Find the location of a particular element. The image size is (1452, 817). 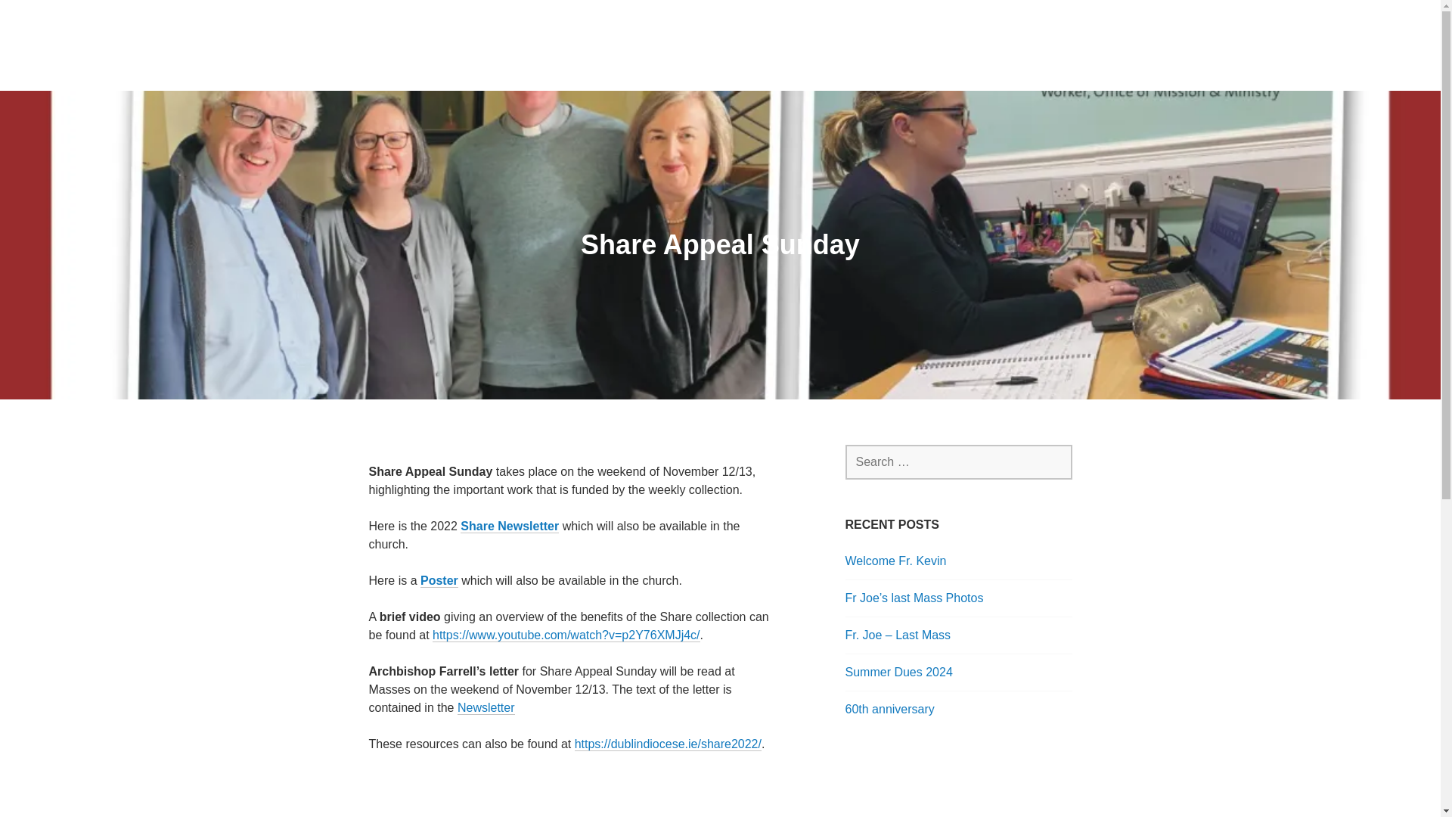

Share Newsletter is located at coordinates (510, 527).